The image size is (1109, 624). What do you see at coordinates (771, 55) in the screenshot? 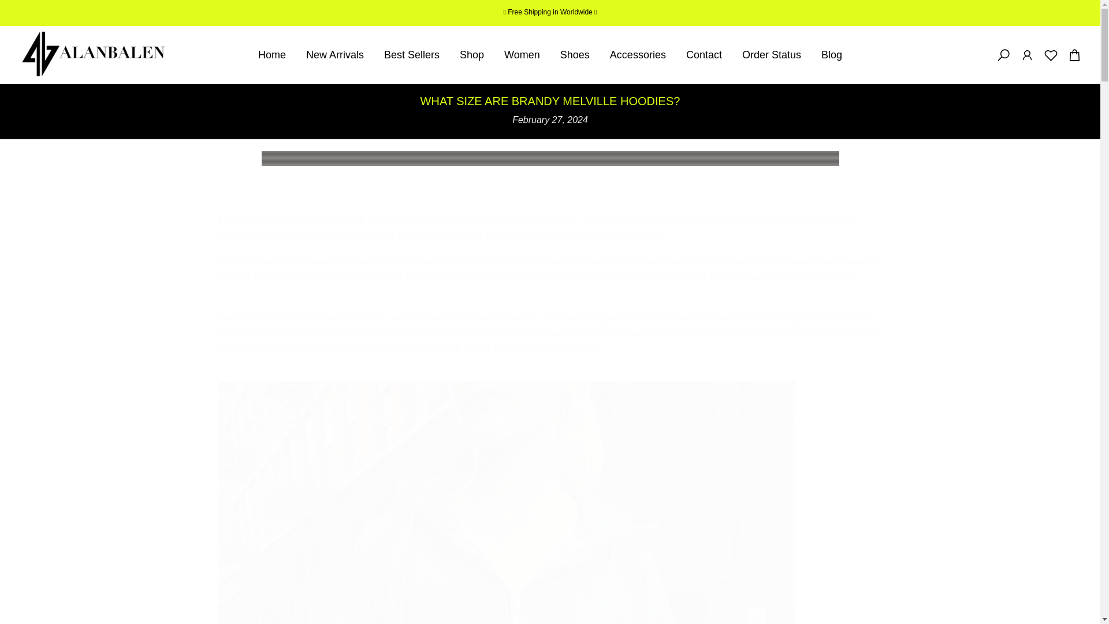
I see `Order Status` at bounding box center [771, 55].